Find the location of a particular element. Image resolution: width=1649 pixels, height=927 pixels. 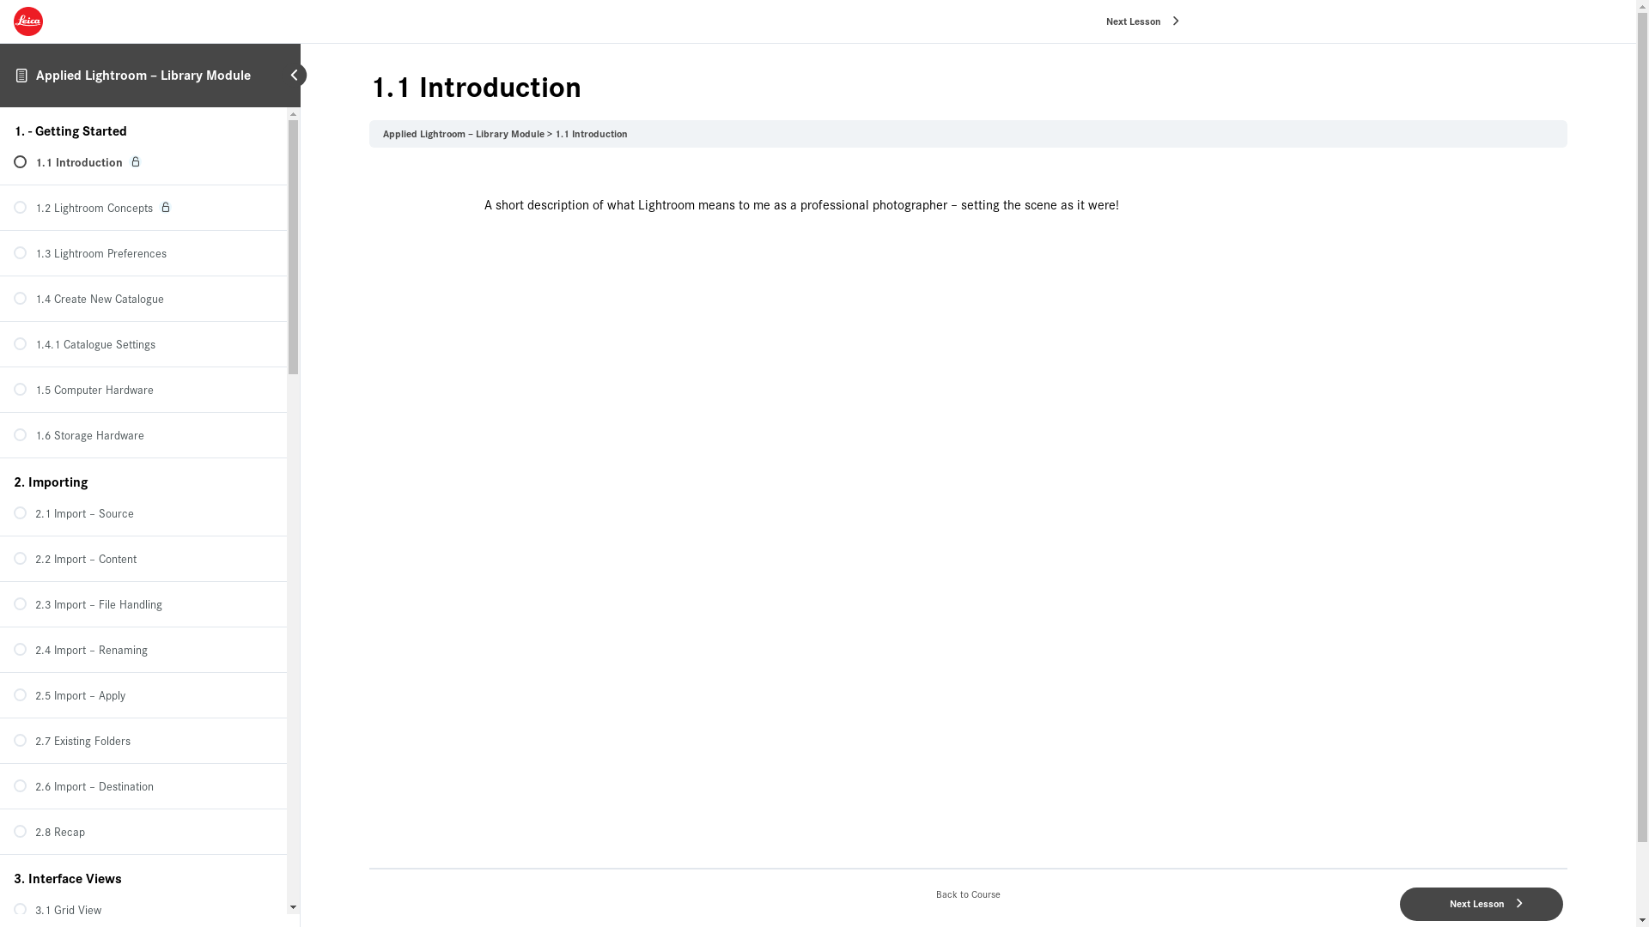

Next Lesson is located at coordinates (1482, 905).